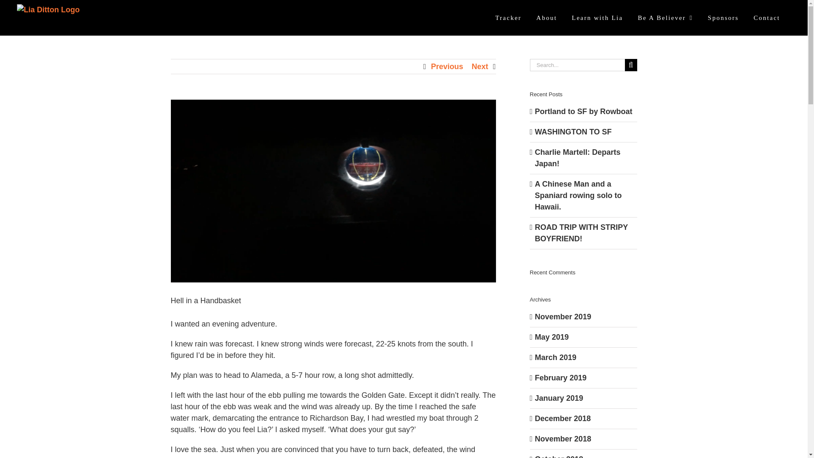  Describe the element at coordinates (573, 131) in the screenshot. I see `WASHINGTON TO SF` at that location.